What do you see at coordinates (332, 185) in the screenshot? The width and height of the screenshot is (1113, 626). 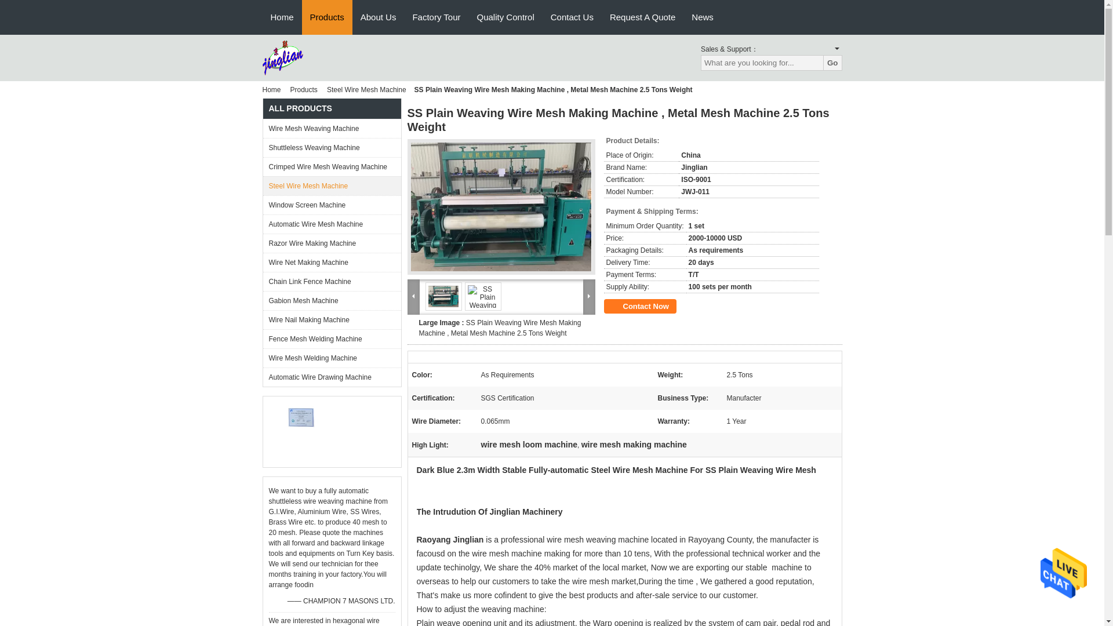 I see `Steel Wire Mesh Machine` at bounding box center [332, 185].